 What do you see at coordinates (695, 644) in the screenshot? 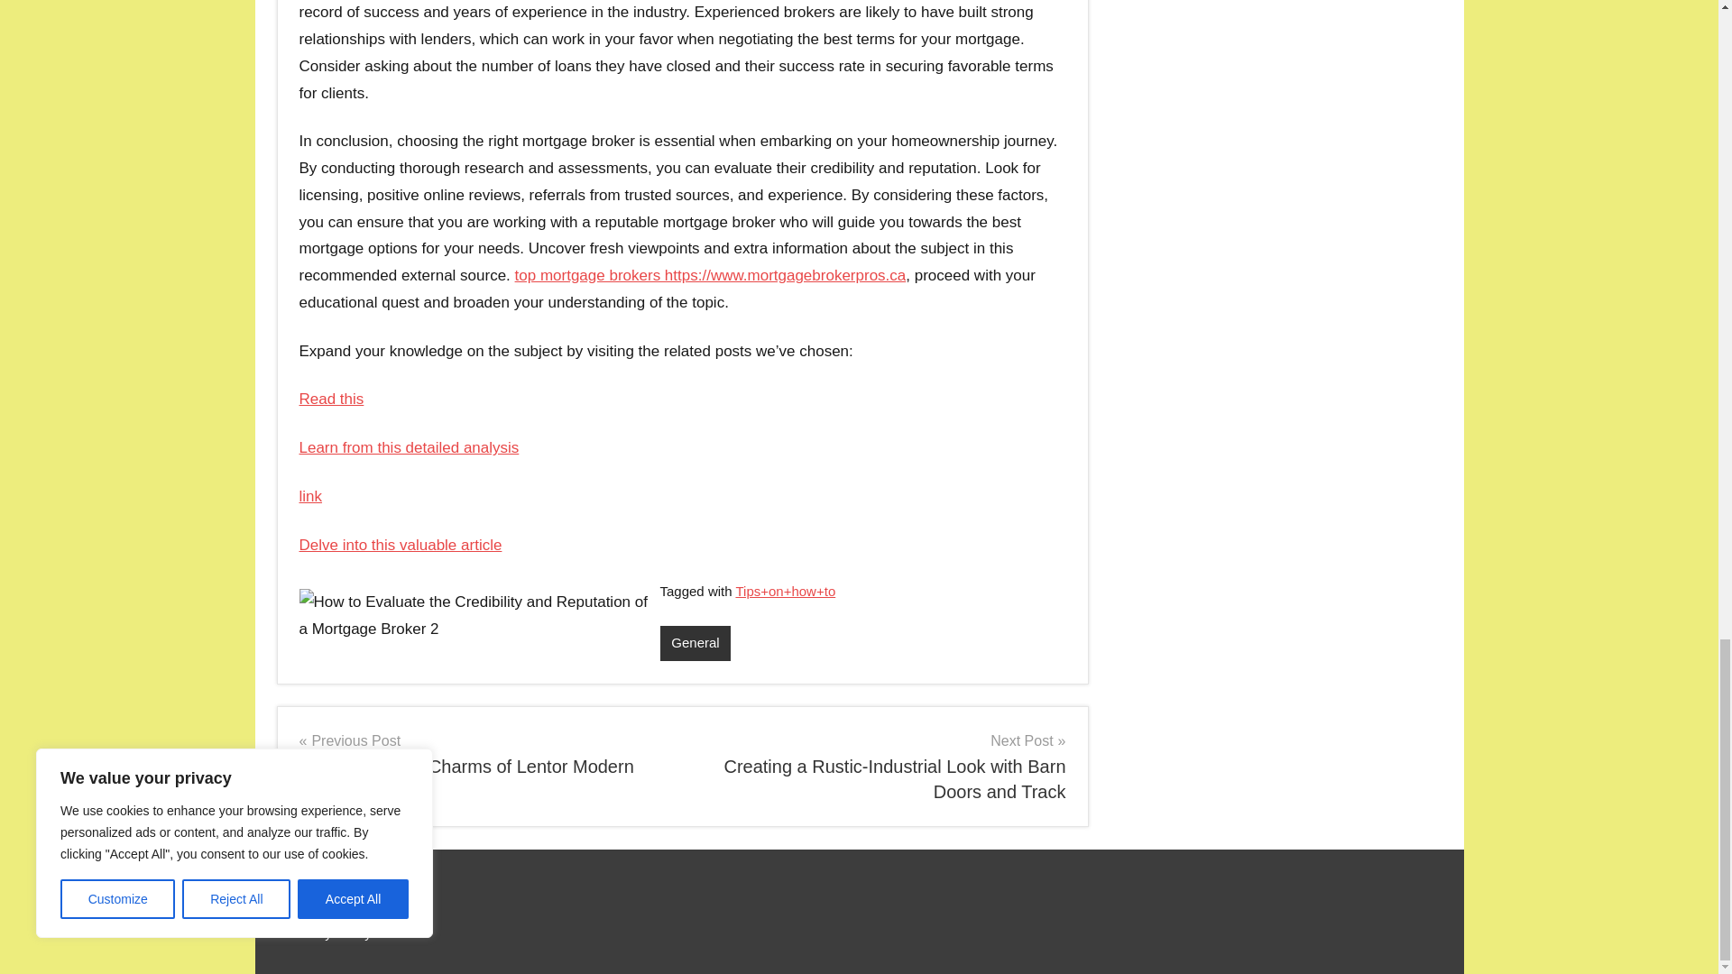
I see `General` at bounding box center [695, 644].